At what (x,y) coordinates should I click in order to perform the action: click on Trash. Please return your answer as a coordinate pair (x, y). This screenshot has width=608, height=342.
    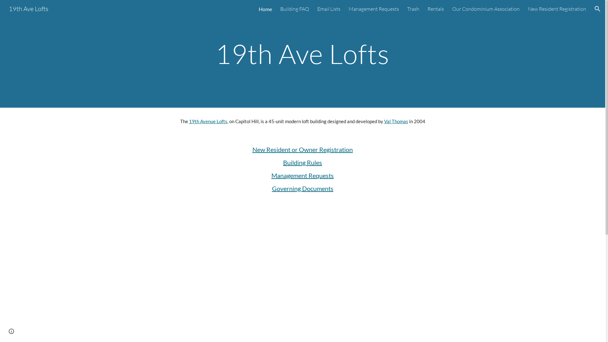
    Looking at the image, I should click on (413, 9).